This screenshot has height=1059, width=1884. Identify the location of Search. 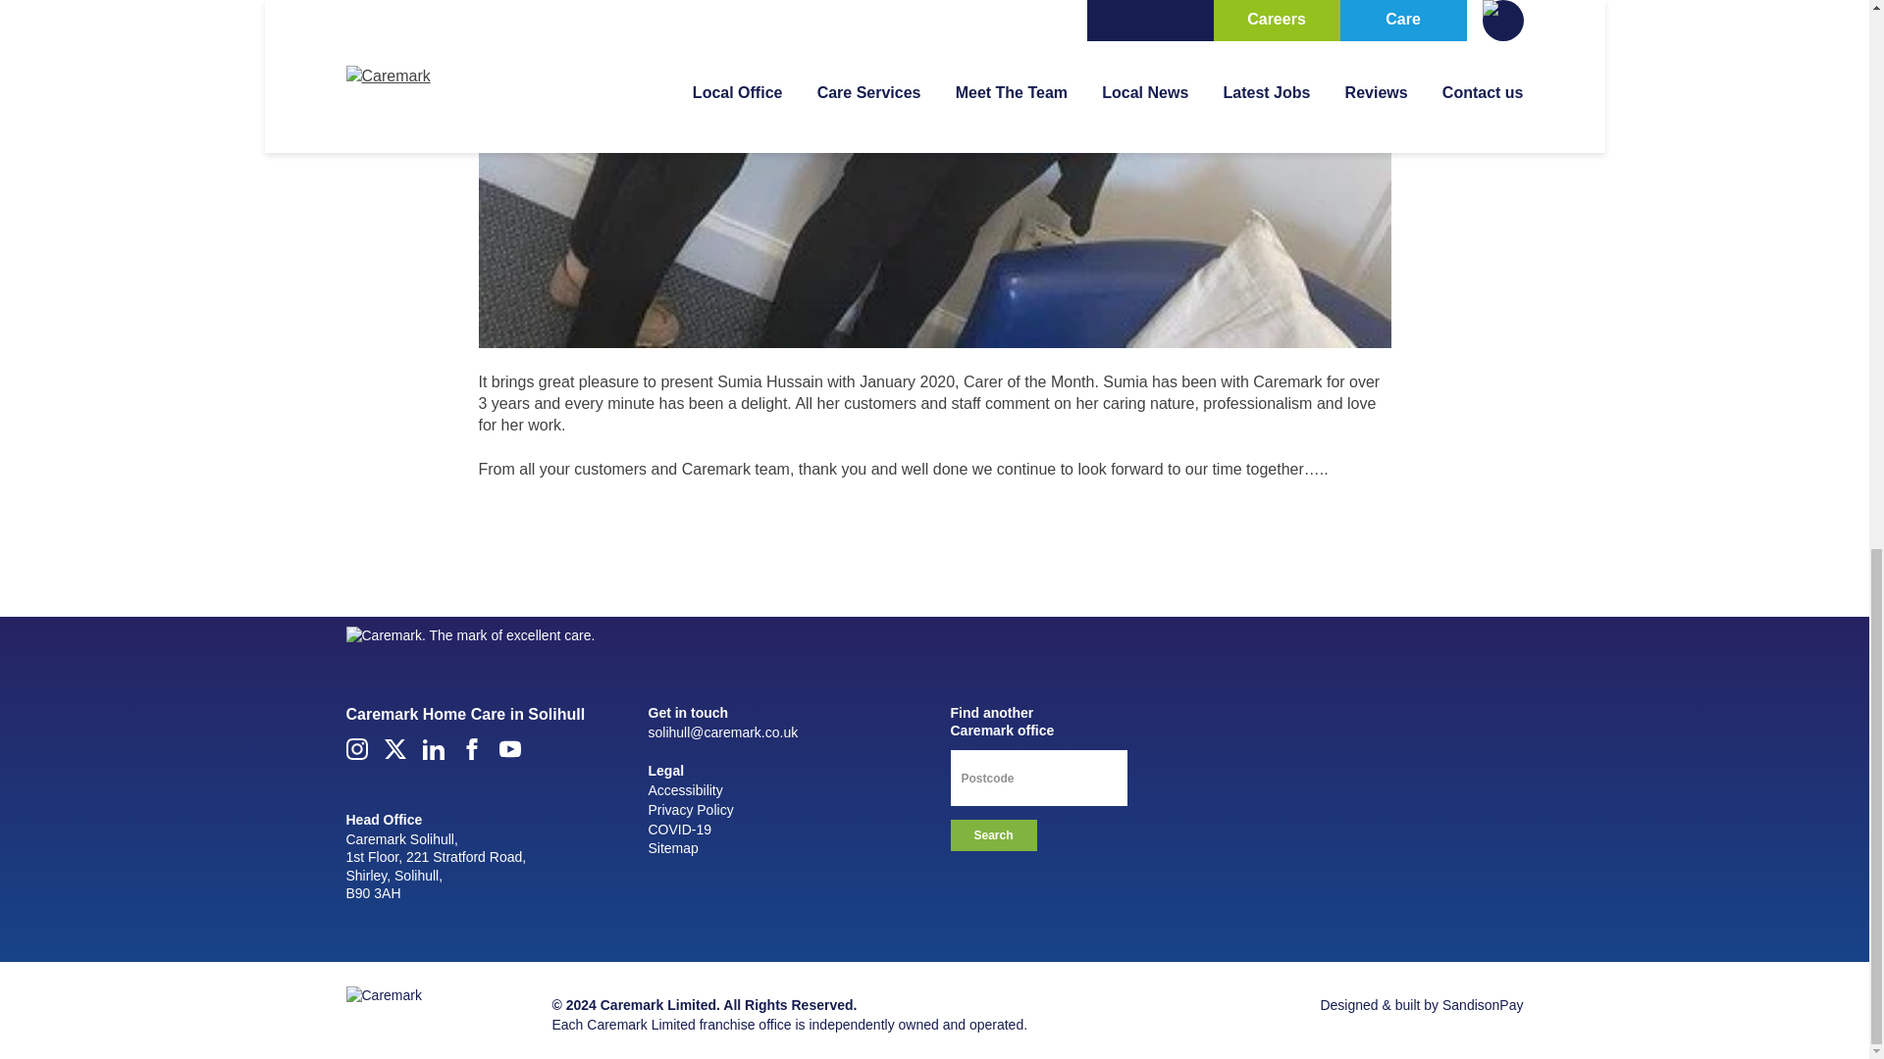
(993, 835).